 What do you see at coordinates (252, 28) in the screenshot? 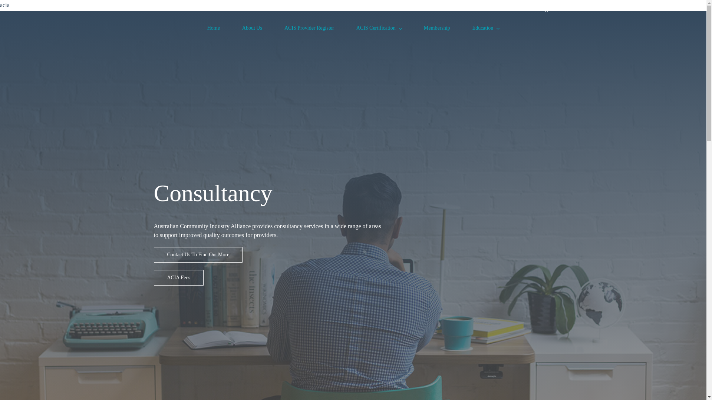
I see `About Us` at bounding box center [252, 28].